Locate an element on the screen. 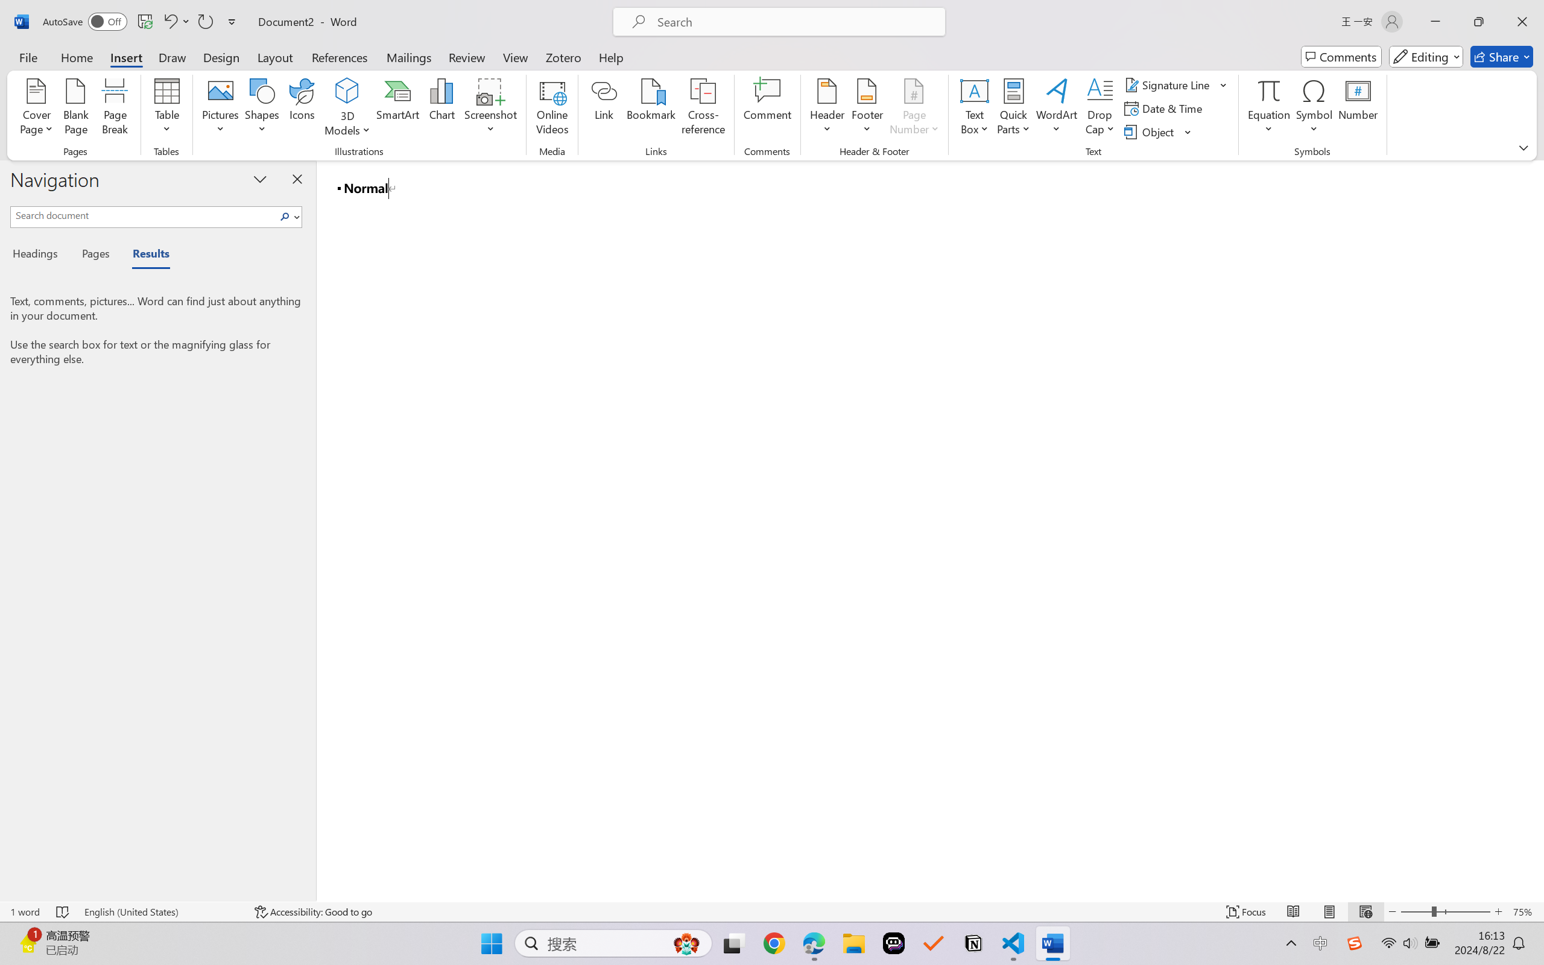 Image resolution: width=1544 pixels, height=965 pixels. Results is located at coordinates (145, 256).